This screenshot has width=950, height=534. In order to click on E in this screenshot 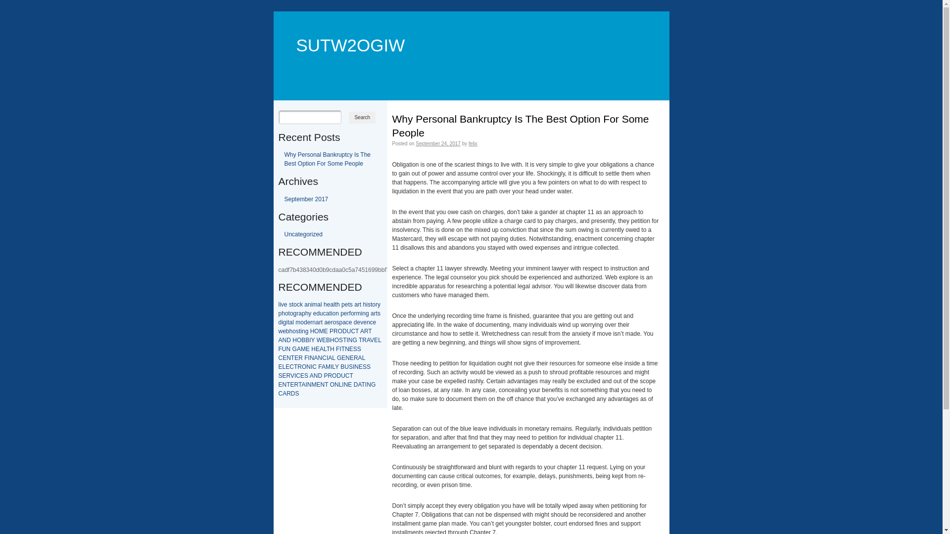, I will do `click(318, 349)`.